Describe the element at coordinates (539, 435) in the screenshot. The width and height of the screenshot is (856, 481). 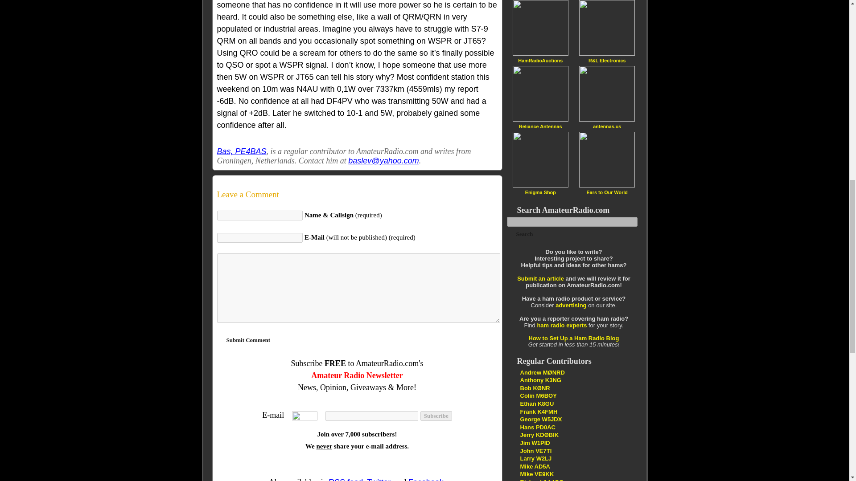
I see `Entertain, Encourage, Educate and Inspire` at that location.